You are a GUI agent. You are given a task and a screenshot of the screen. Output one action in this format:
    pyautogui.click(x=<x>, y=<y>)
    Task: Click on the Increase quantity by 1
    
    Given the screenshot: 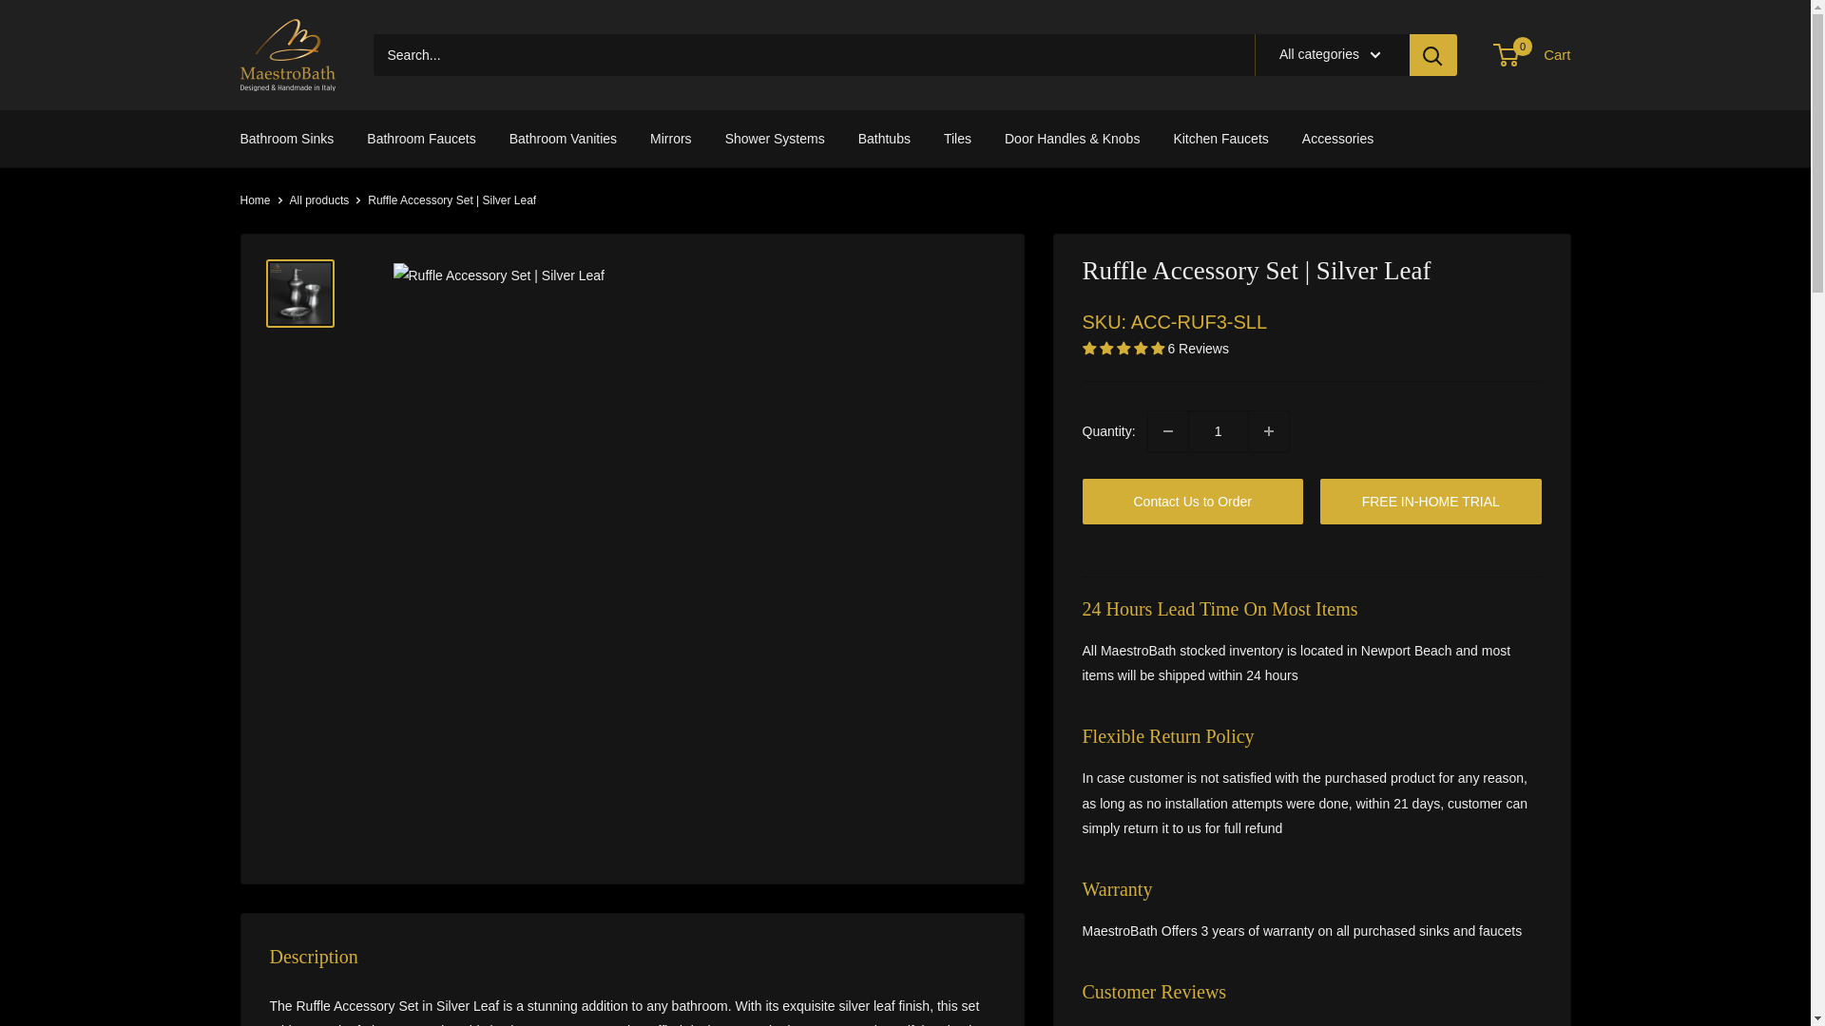 What is the action you would take?
    pyautogui.click(x=1268, y=431)
    